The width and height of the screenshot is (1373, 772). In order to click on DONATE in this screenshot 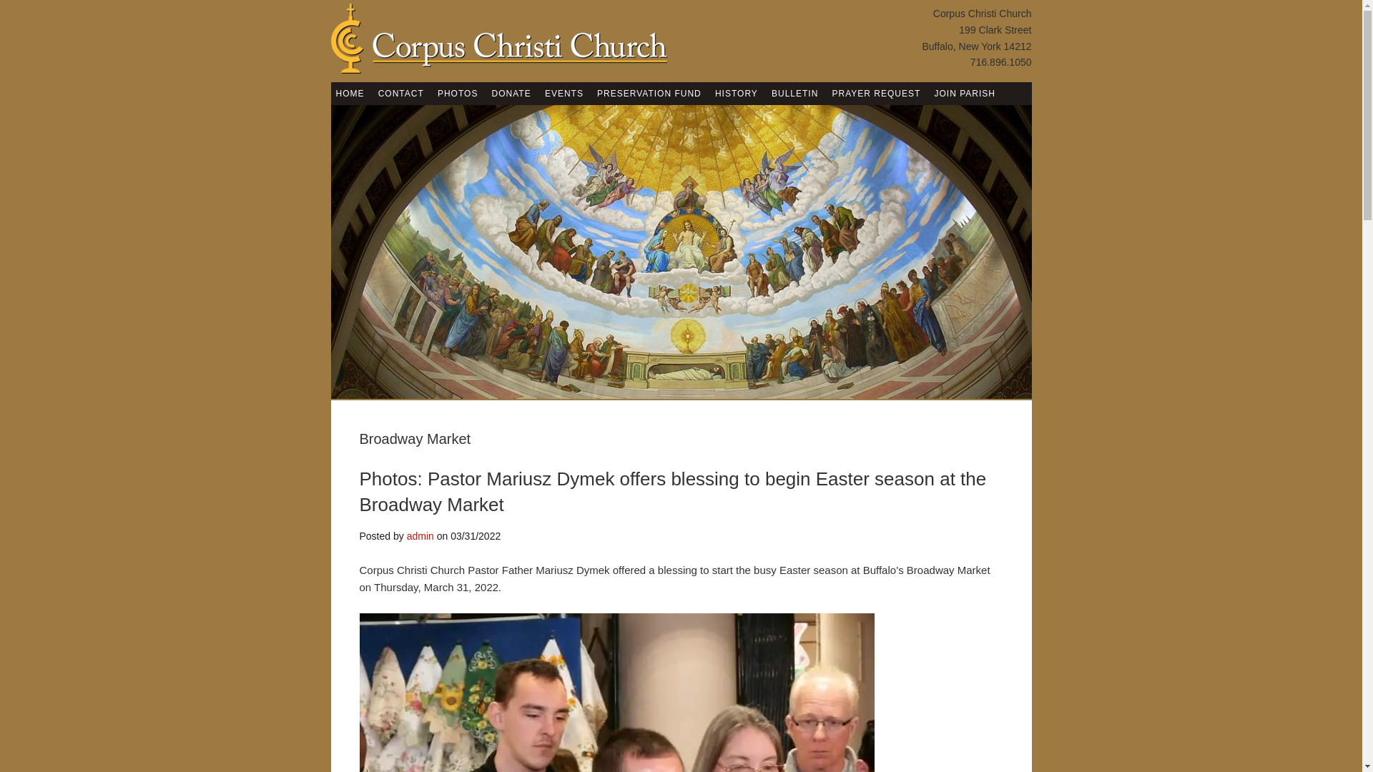, I will do `click(512, 93)`.